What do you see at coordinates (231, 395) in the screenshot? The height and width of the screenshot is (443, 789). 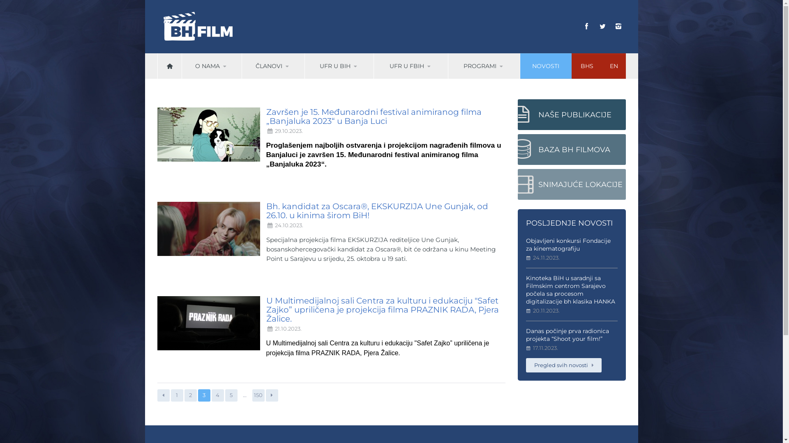 I see `5` at bounding box center [231, 395].